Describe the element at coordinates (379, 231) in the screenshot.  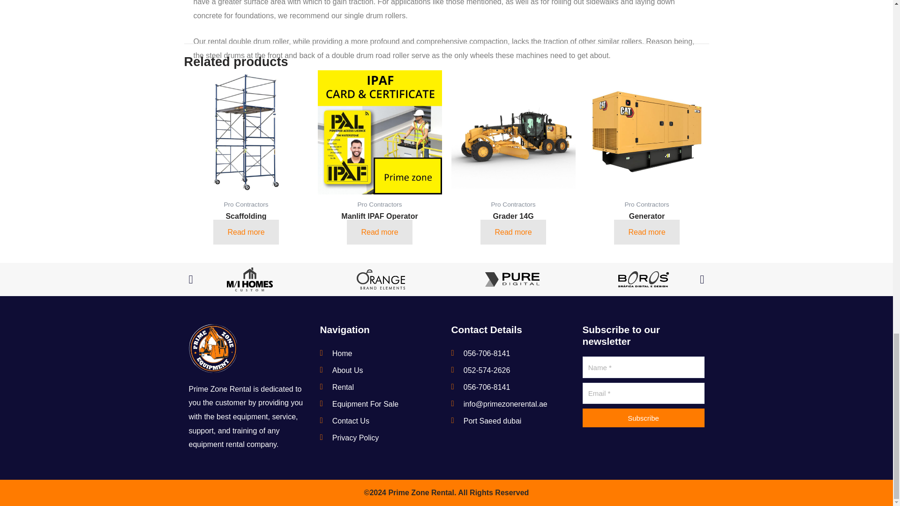
I see `Read more` at that location.